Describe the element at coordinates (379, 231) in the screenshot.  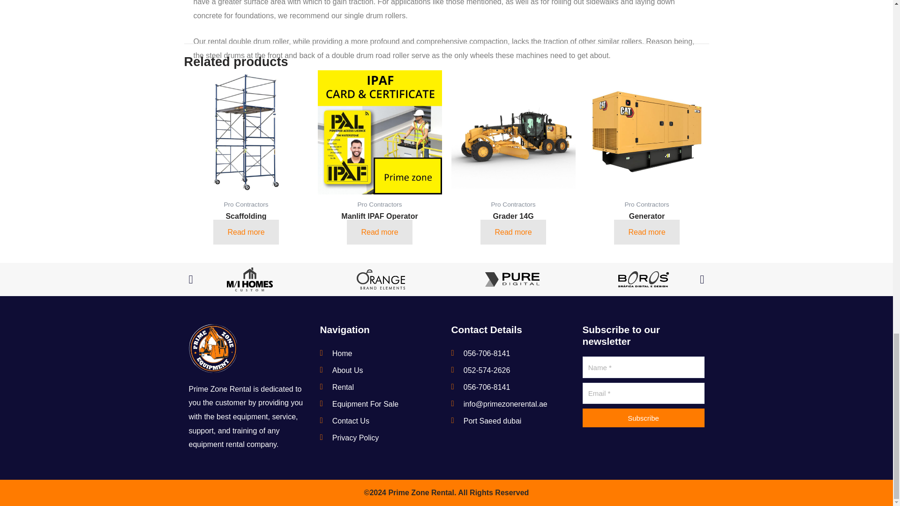
I see `Read more` at that location.